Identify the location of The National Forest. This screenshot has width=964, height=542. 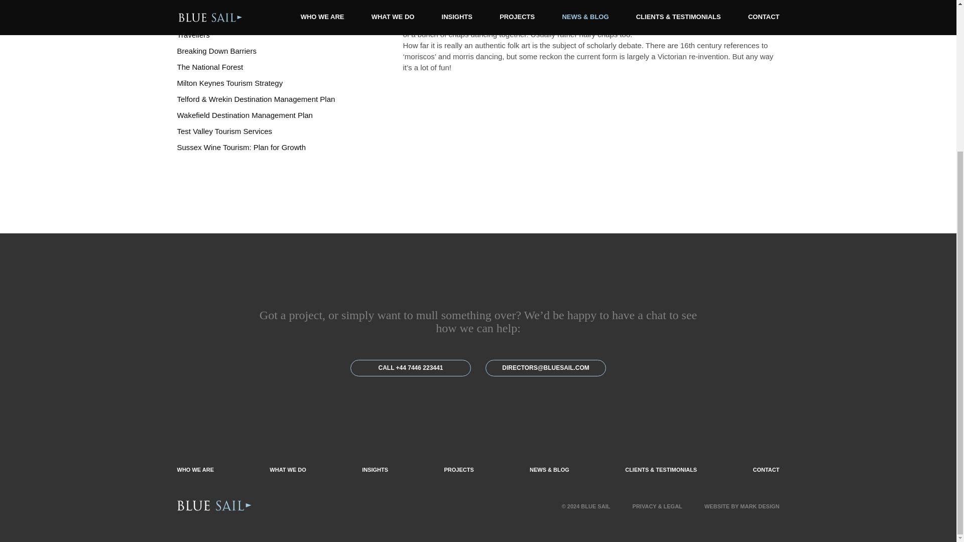
(209, 67).